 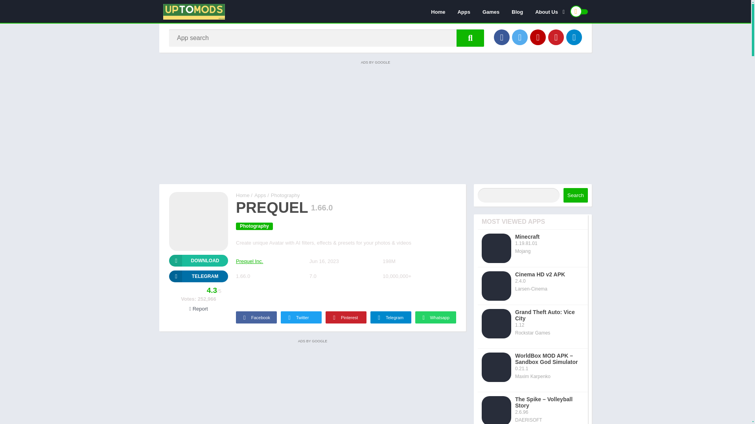 What do you see at coordinates (470, 38) in the screenshot?
I see `App search` at bounding box center [470, 38].